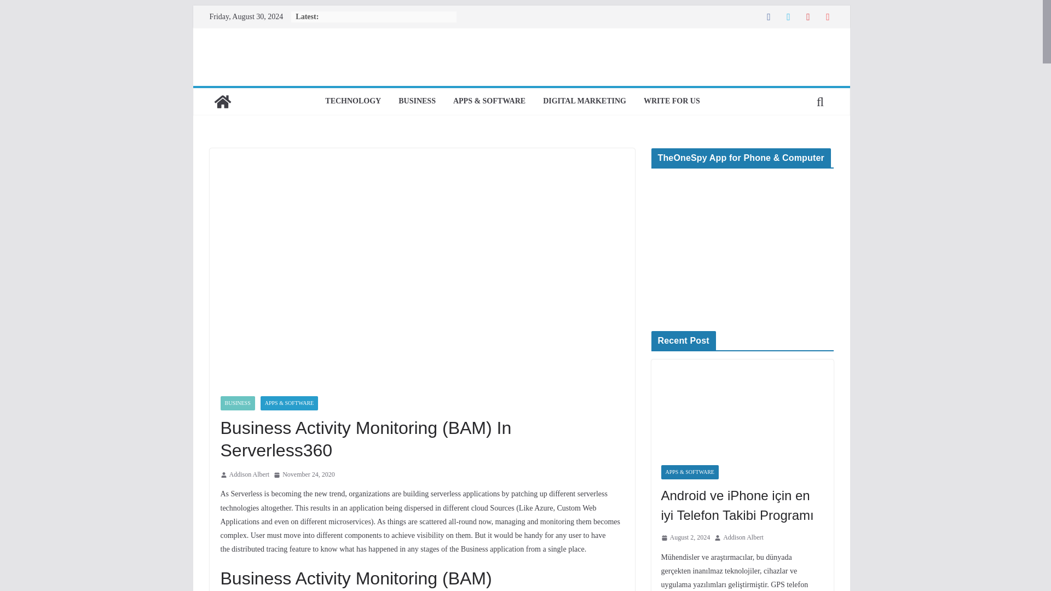 This screenshot has width=1051, height=591. What do you see at coordinates (417, 101) in the screenshot?
I see `BUSINESS` at bounding box center [417, 101].